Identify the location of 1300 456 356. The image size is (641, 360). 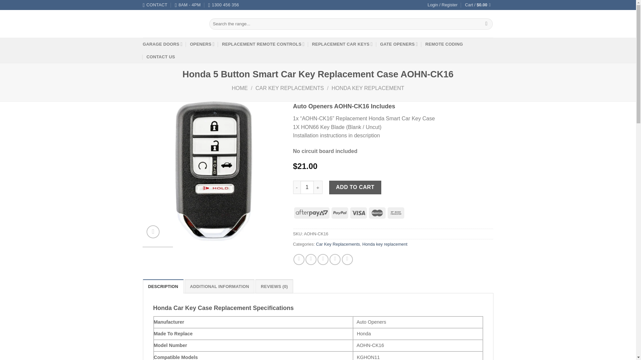
(223, 5).